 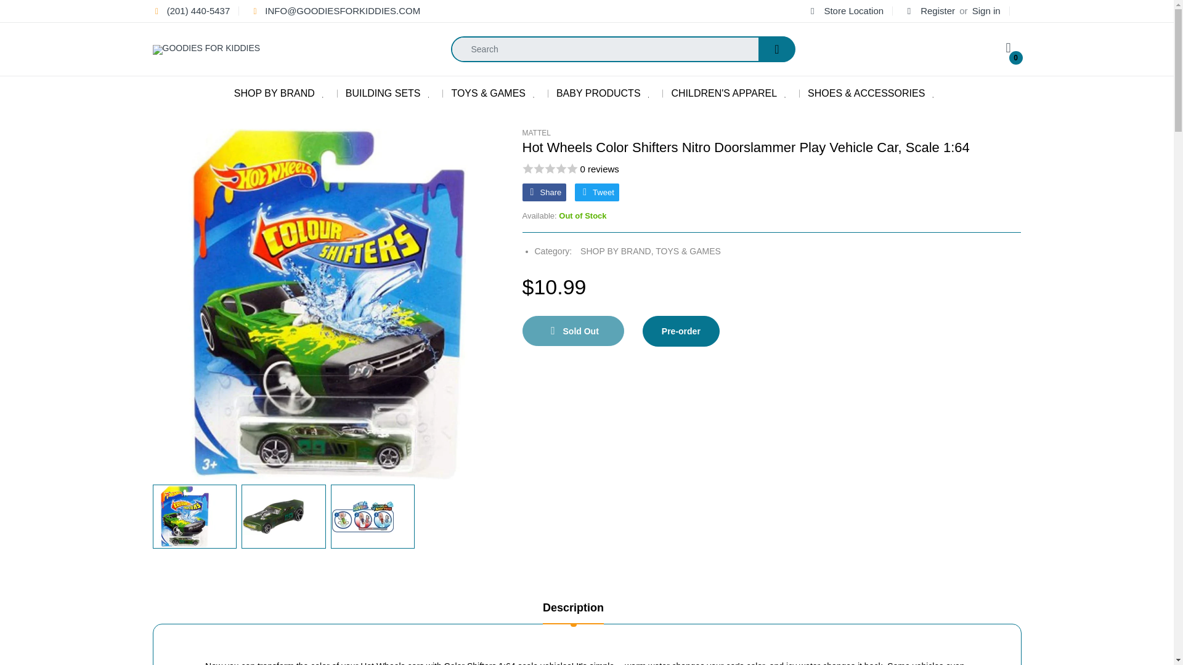 What do you see at coordinates (537, 133) in the screenshot?
I see `MATTEL` at bounding box center [537, 133].